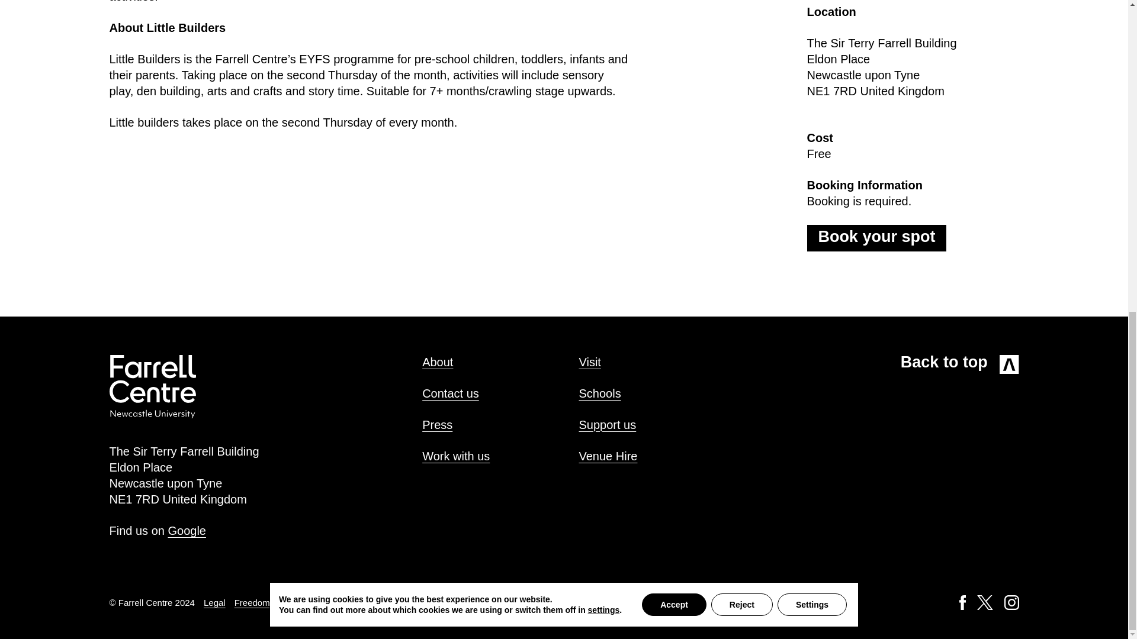 The width and height of the screenshot is (1137, 639). What do you see at coordinates (502, 602) in the screenshot?
I see `Cookie Preferences` at bounding box center [502, 602].